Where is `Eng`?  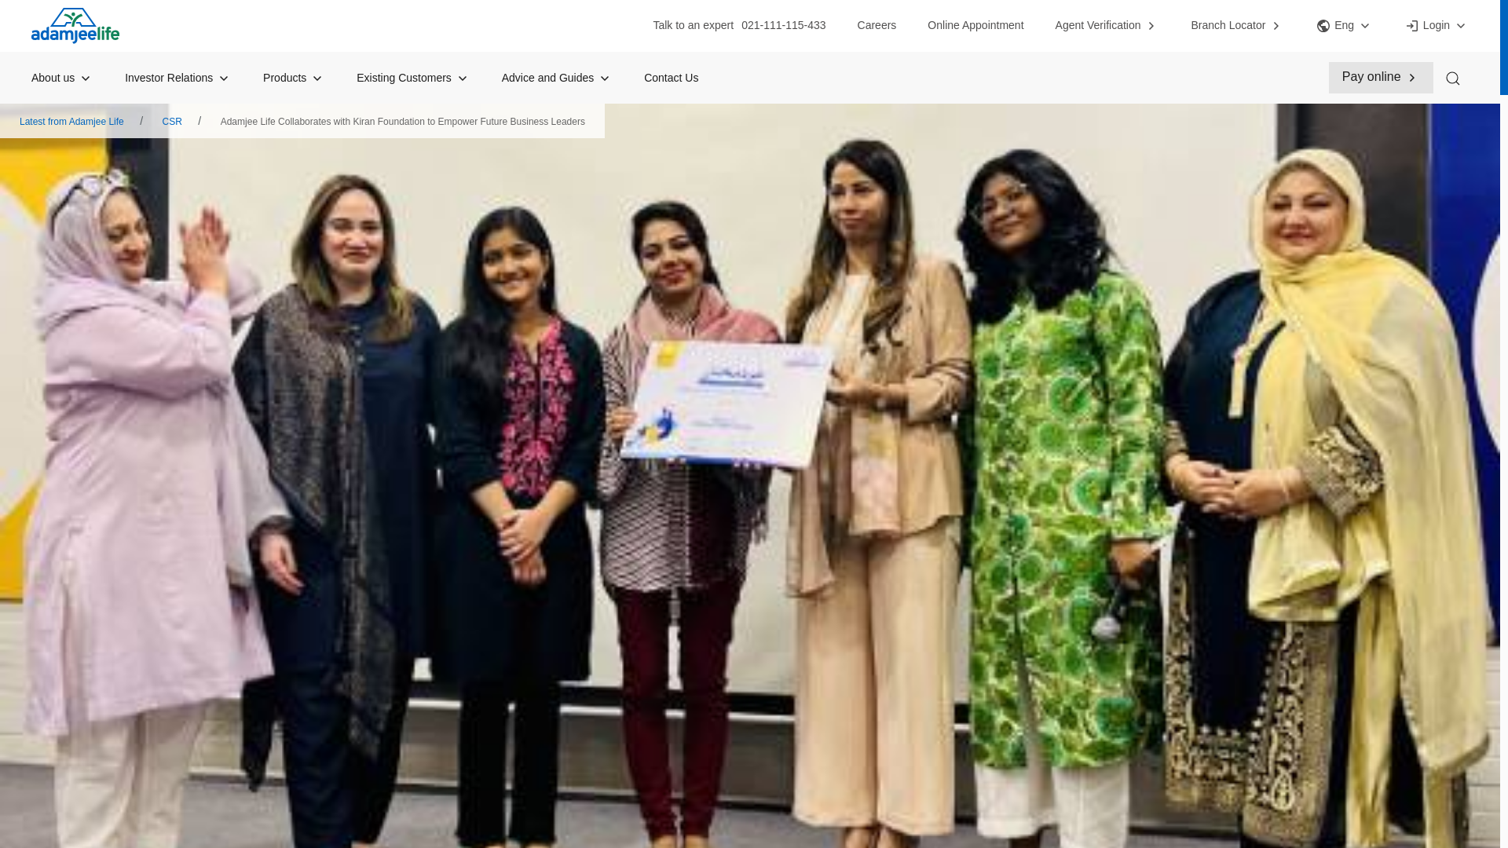
Eng is located at coordinates (1343, 25).